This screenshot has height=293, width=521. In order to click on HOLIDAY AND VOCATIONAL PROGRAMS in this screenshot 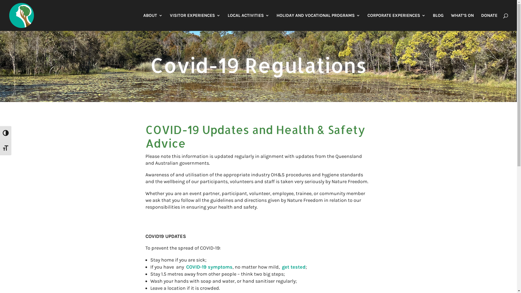, I will do `click(318, 22)`.